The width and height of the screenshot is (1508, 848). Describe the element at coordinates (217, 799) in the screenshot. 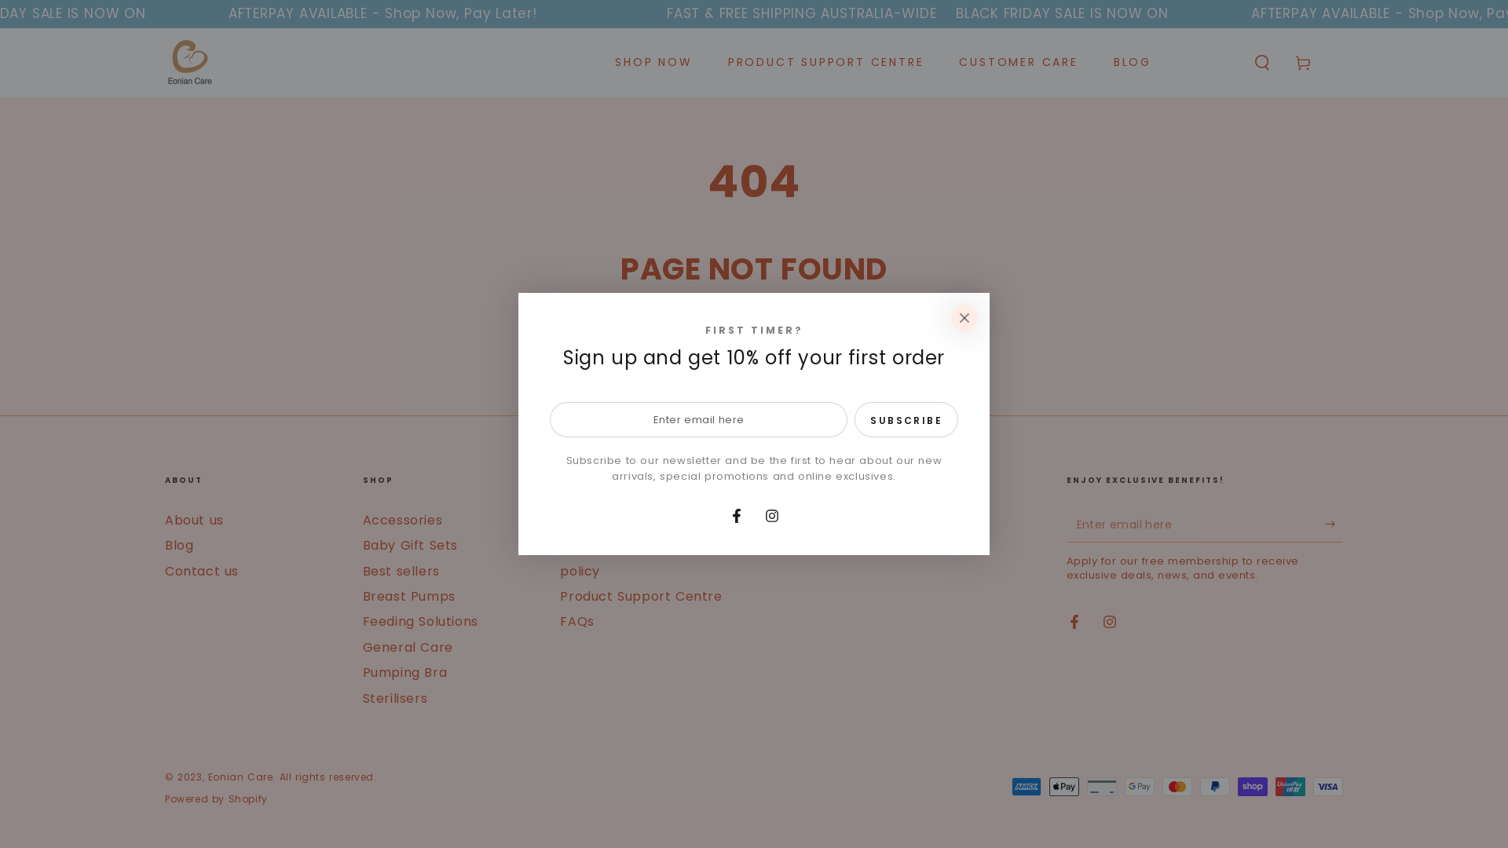

I see `Powered by Shopify` at that location.